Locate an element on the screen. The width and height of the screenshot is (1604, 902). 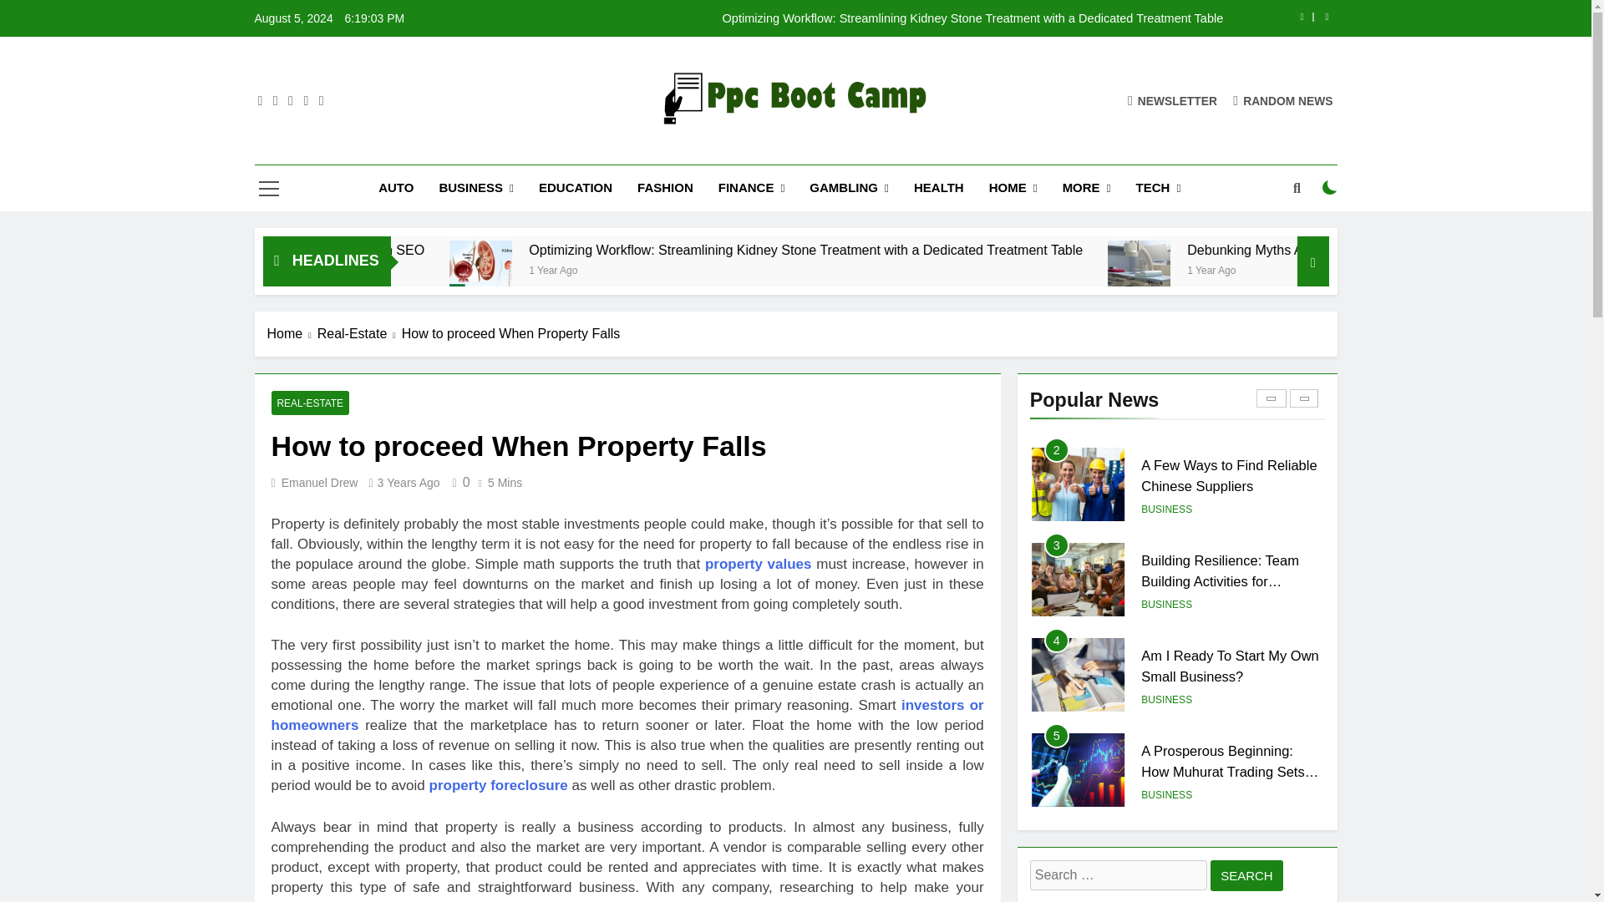
RANDOM NEWS is located at coordinates (1283, 100).